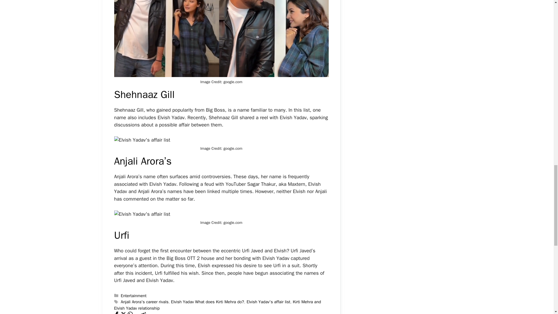 This screenshot has height=314, width=558. What do you see at coordinates (217, 305) in the screenshot?
I see `Kirti Mehra and Elvish Yadav relationship` at bounding box center [217, 305].